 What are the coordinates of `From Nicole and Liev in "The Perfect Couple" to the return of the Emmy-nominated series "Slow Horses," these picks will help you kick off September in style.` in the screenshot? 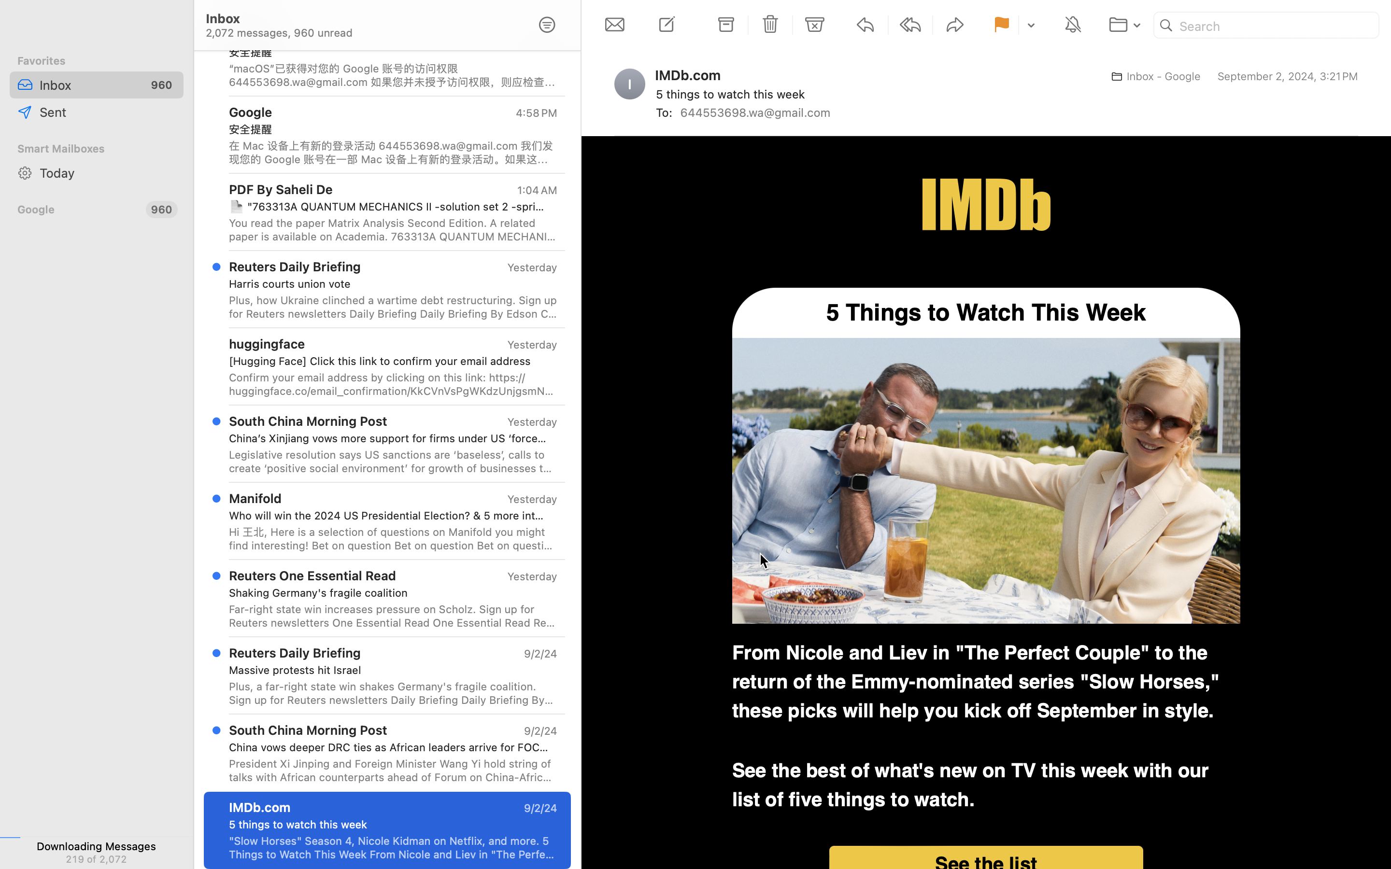 It's located at (976, 682).